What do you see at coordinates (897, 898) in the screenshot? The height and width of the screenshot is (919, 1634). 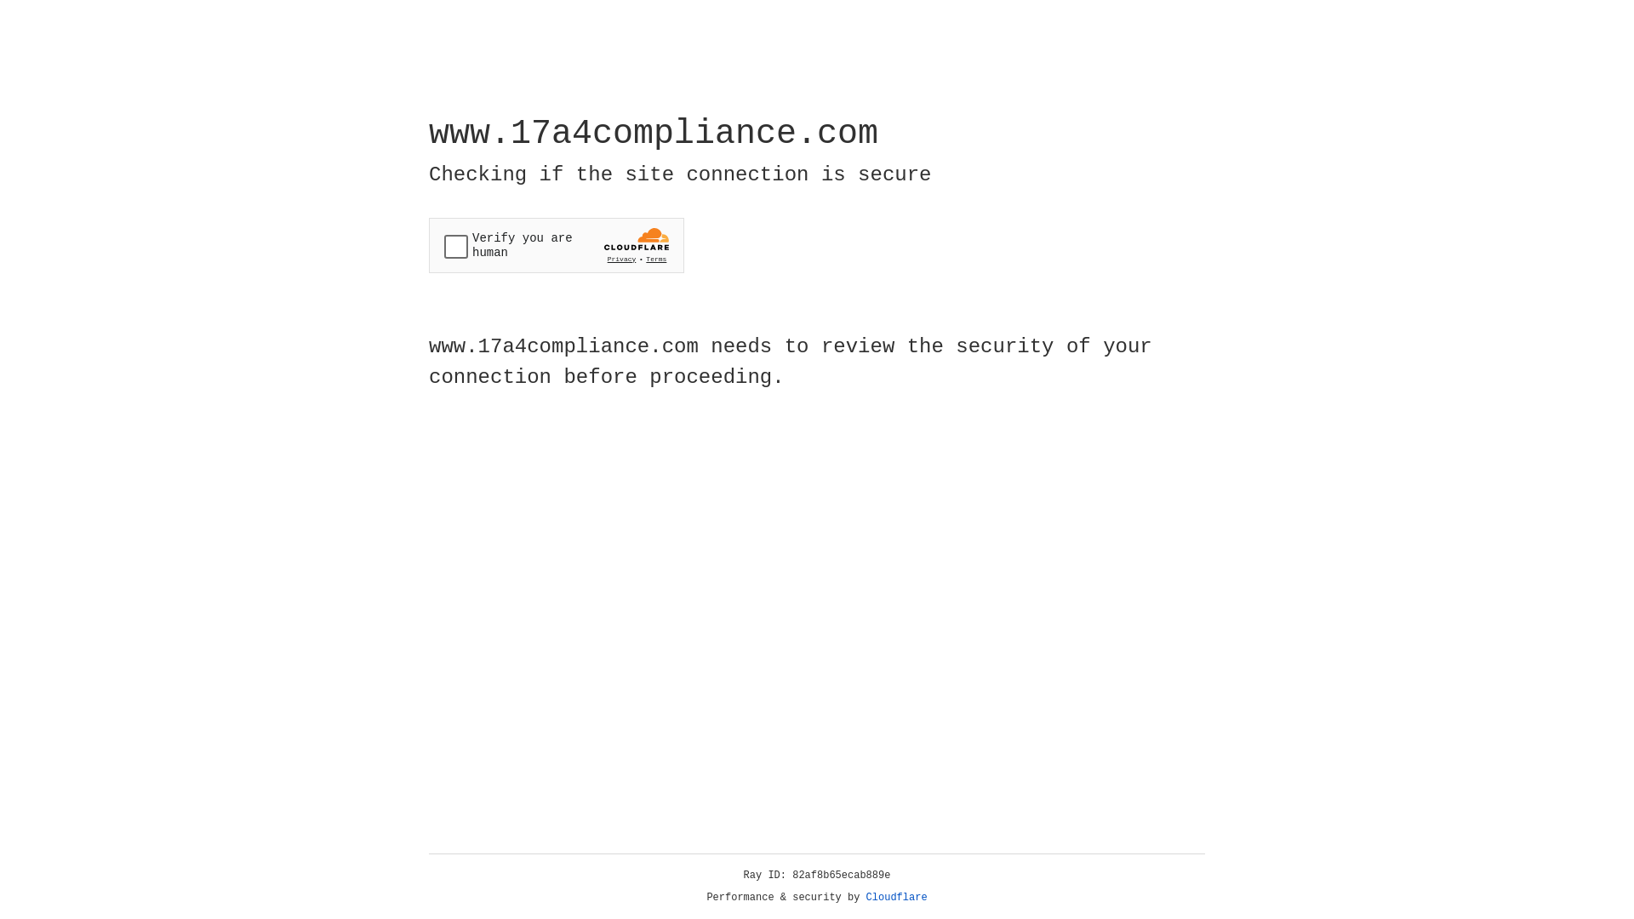 I see `Cloudflare` at bounding box center [897, 898].